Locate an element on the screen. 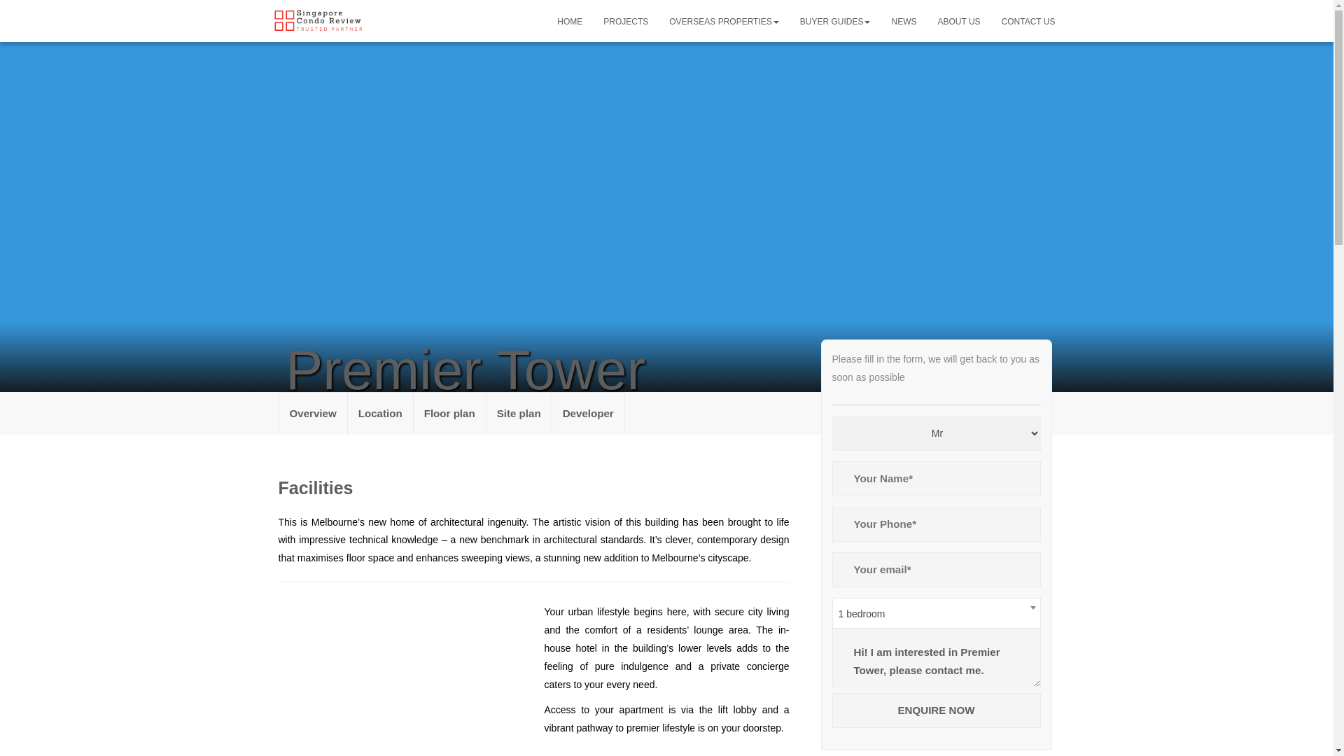 This screenshot has height=756, width=1344. HOME is located at coordinates (570, 21).